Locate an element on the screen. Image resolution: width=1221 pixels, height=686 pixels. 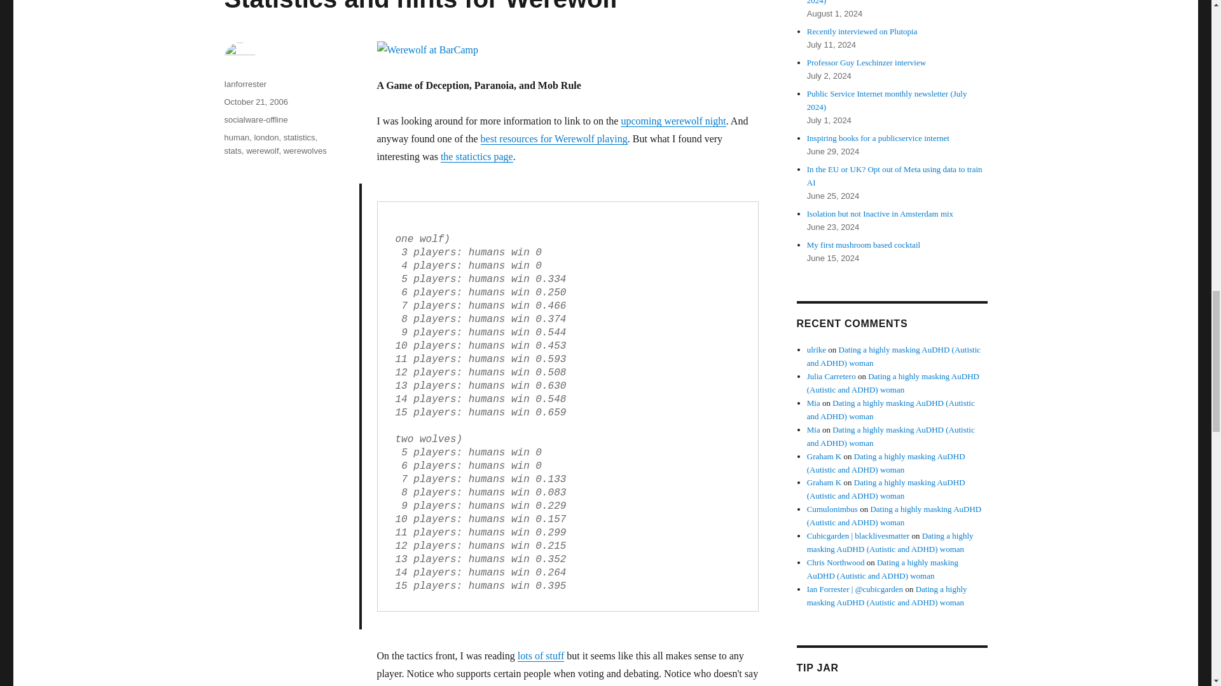
October 21, 2006 is located at coordinates (255, 102).